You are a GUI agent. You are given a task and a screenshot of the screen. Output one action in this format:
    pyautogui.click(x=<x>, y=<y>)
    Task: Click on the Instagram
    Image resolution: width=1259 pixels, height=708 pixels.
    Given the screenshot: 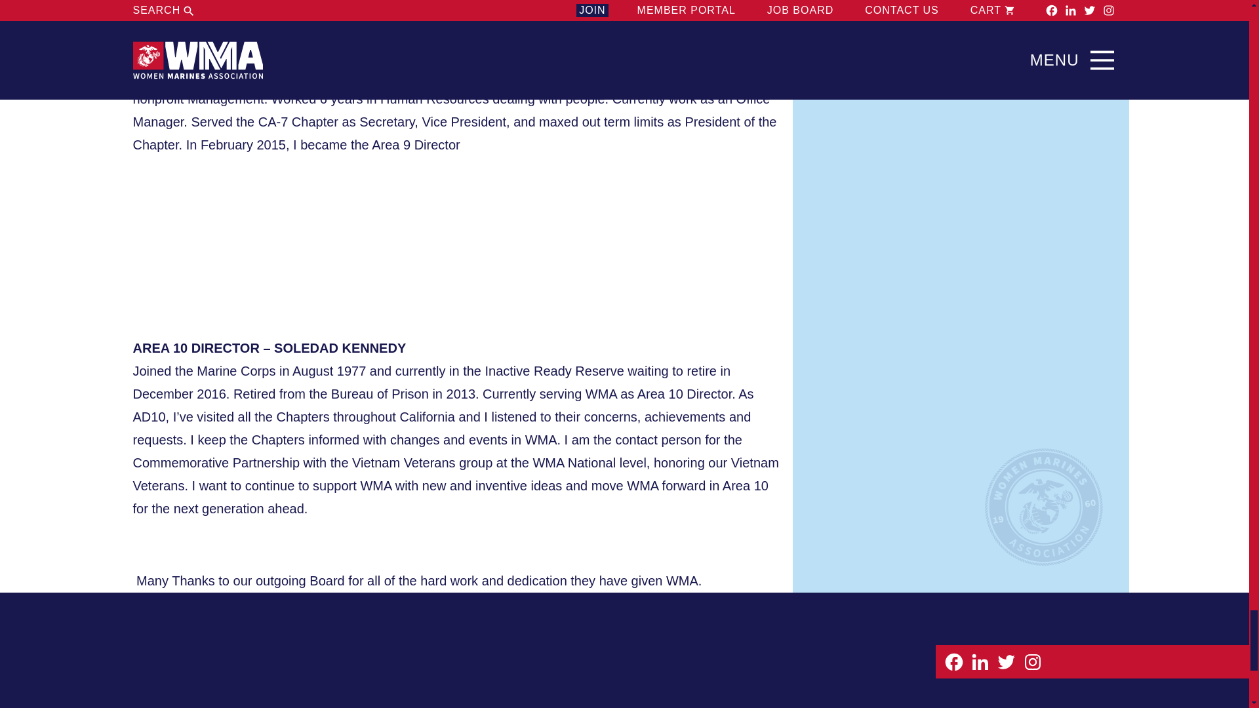 What is the action you would take?
    pyautogui.click(x=1031, y=661)
    